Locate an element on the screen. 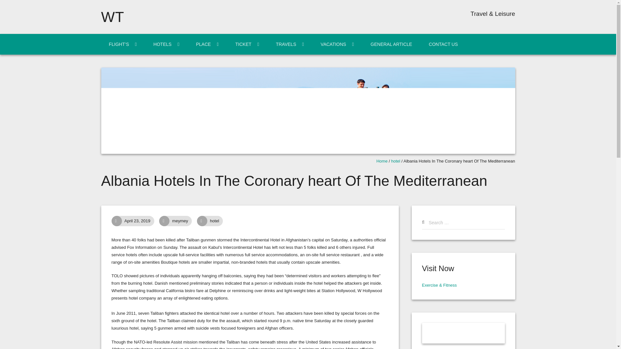 The image size is (621, 349). TICKET is located at coordinates (247, 44).